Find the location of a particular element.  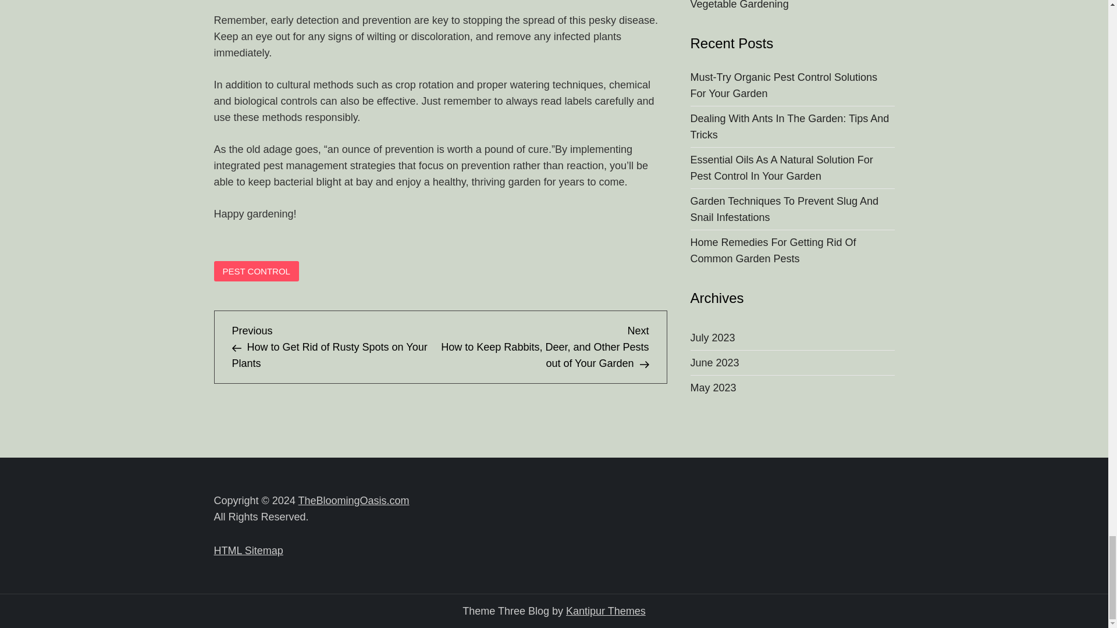

Kantipur Themes is located at coordinates (606, 611).